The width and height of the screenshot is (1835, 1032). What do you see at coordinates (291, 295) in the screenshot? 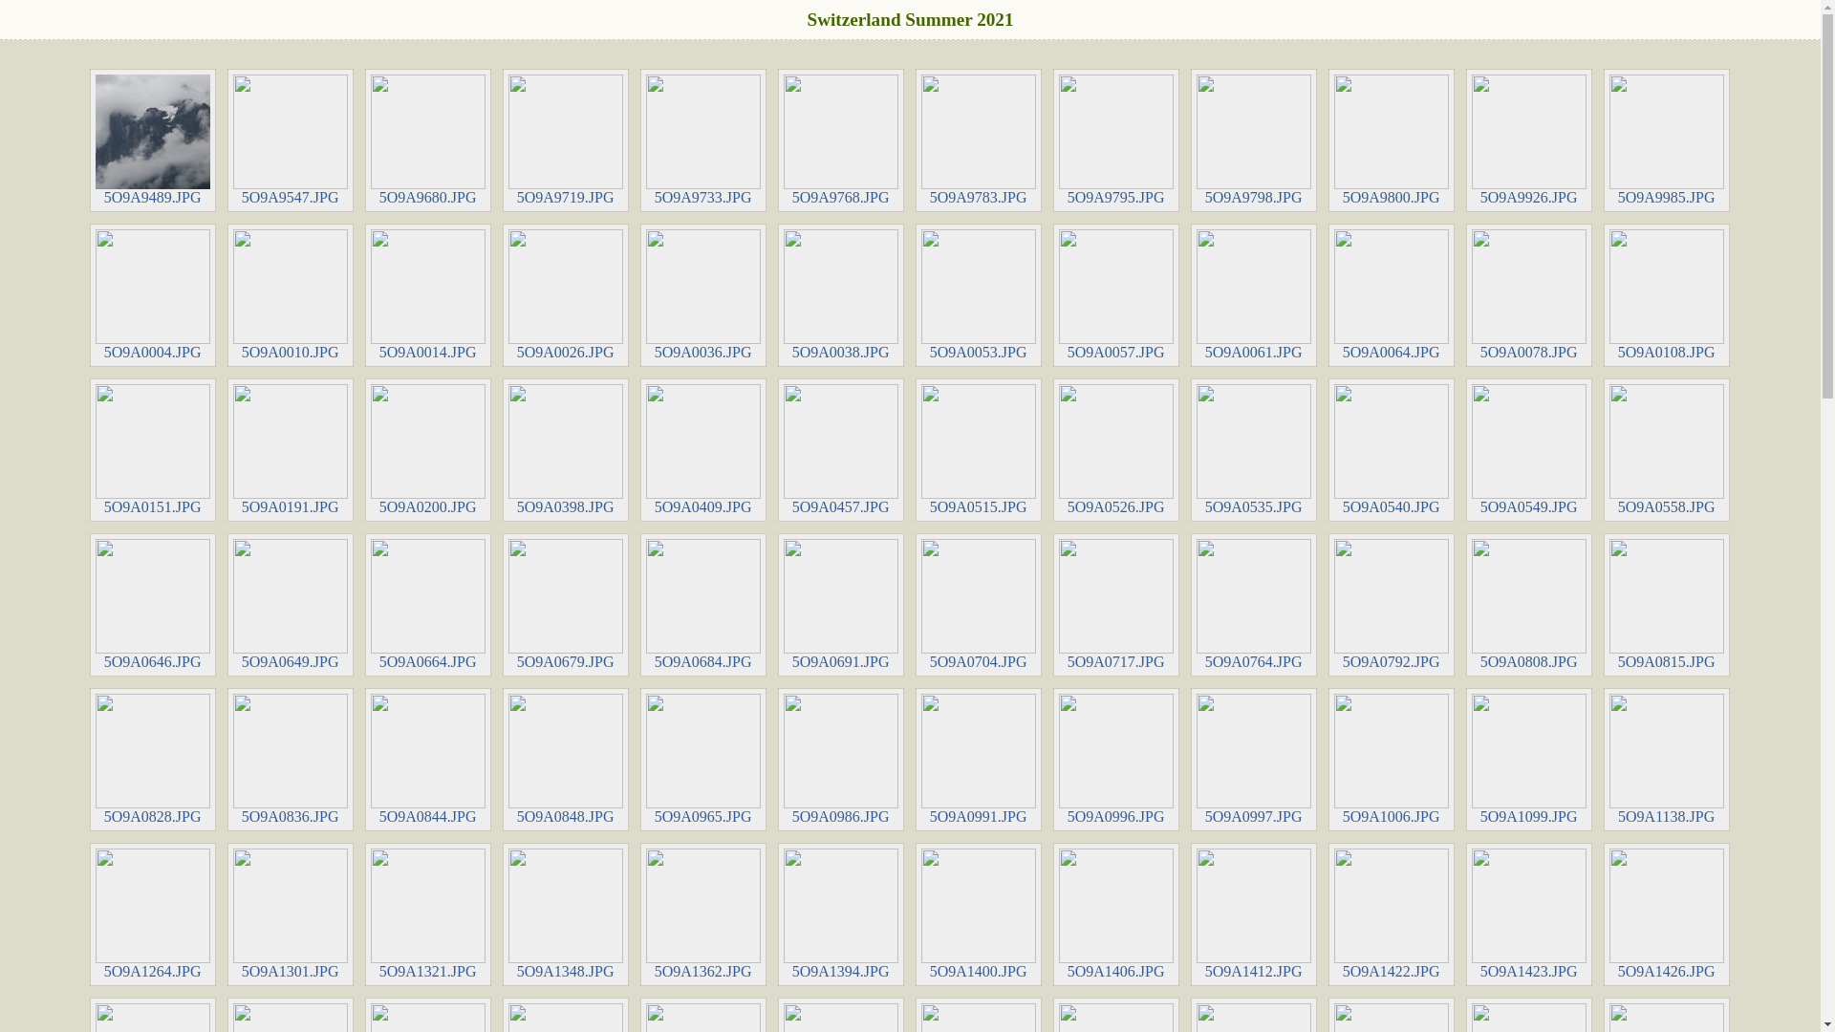
I see `5O9A0010.JPG` at bounding box center [291, 295].